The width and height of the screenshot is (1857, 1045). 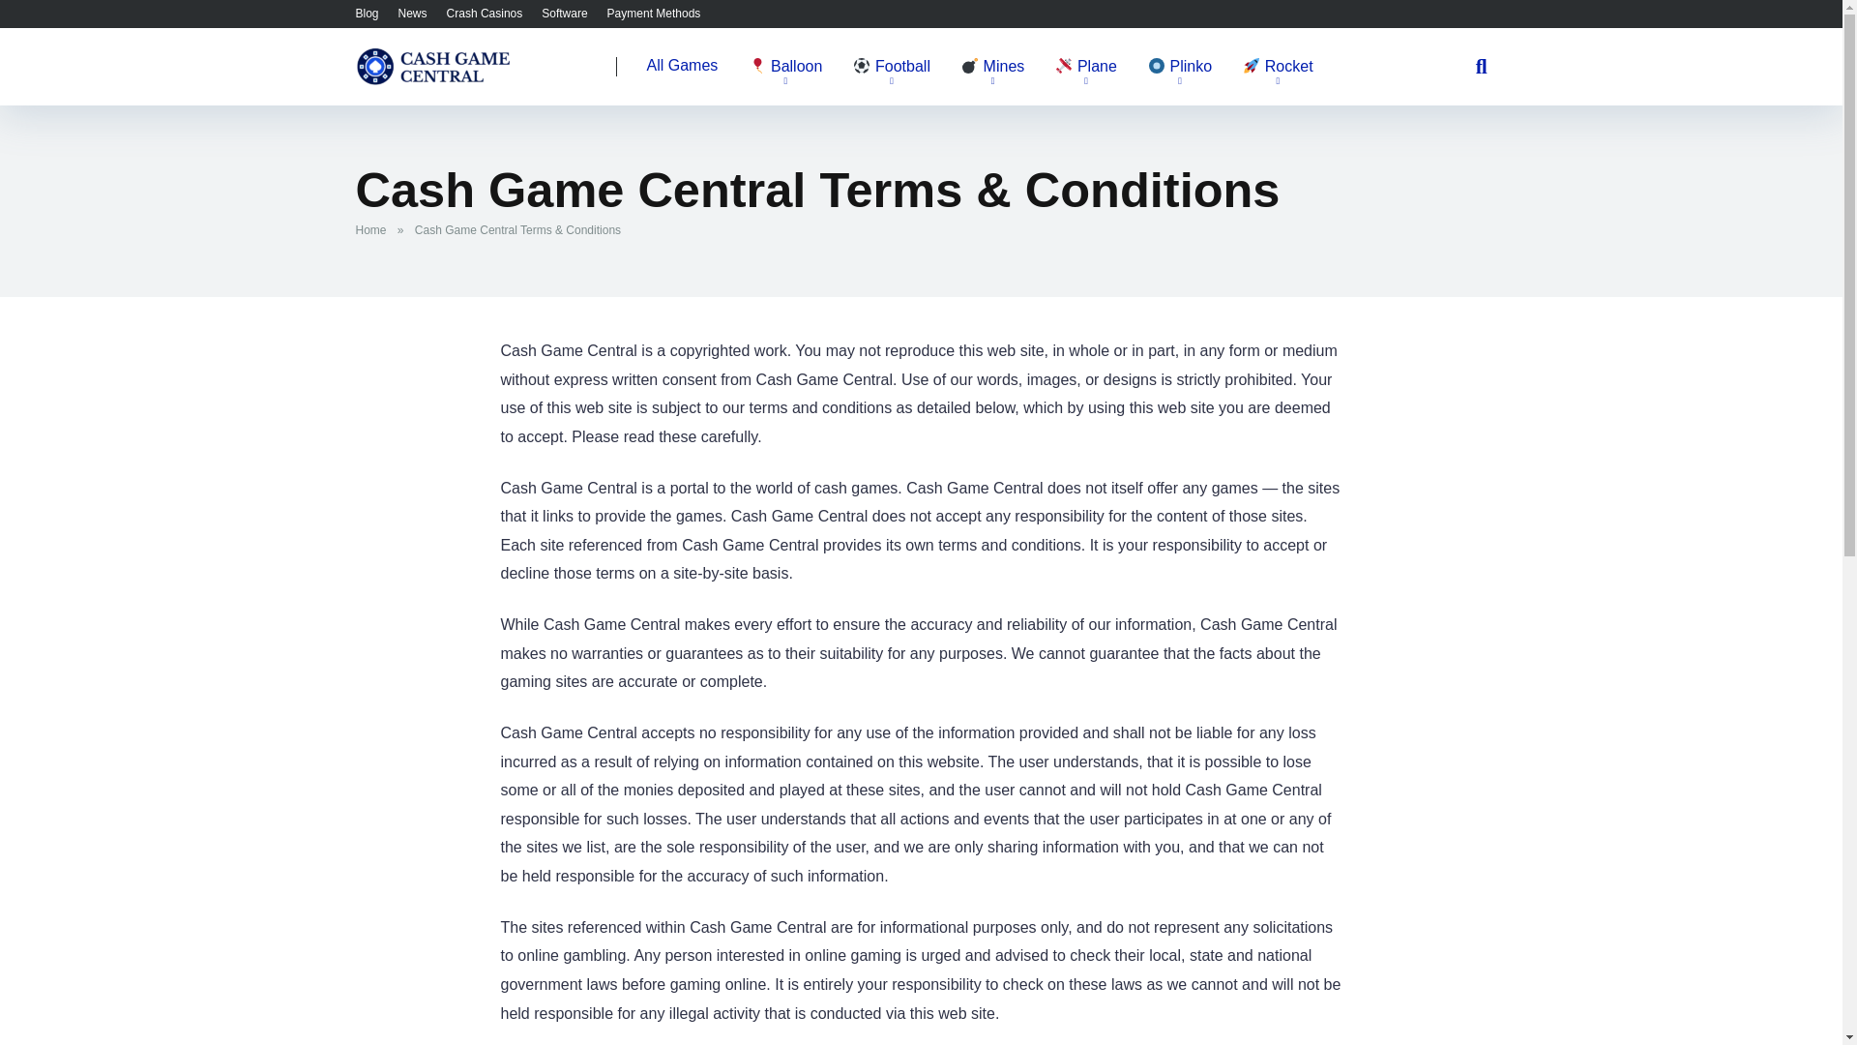 What do you see at coordinates (654, 13) in the screenshot?
I see `Payment Methods` at bounding box center [654, 13].